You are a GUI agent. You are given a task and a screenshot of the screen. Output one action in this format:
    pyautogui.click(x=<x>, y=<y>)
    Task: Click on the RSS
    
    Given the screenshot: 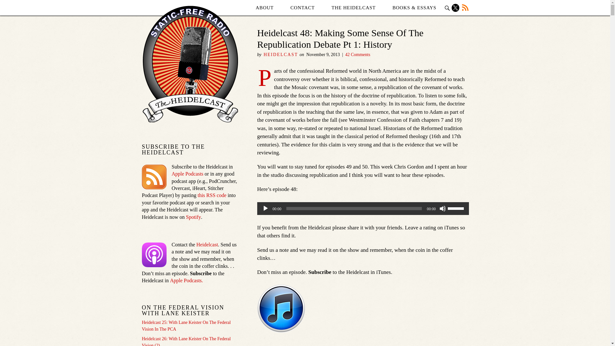 What is the action you would take?
    pyautogui.click(x=154, y=177)
    